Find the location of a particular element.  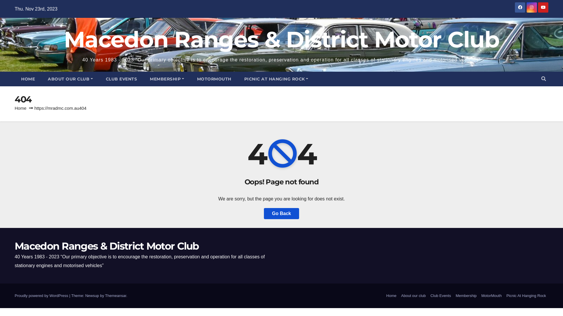

Club Events is located at coordinates (441, 296).